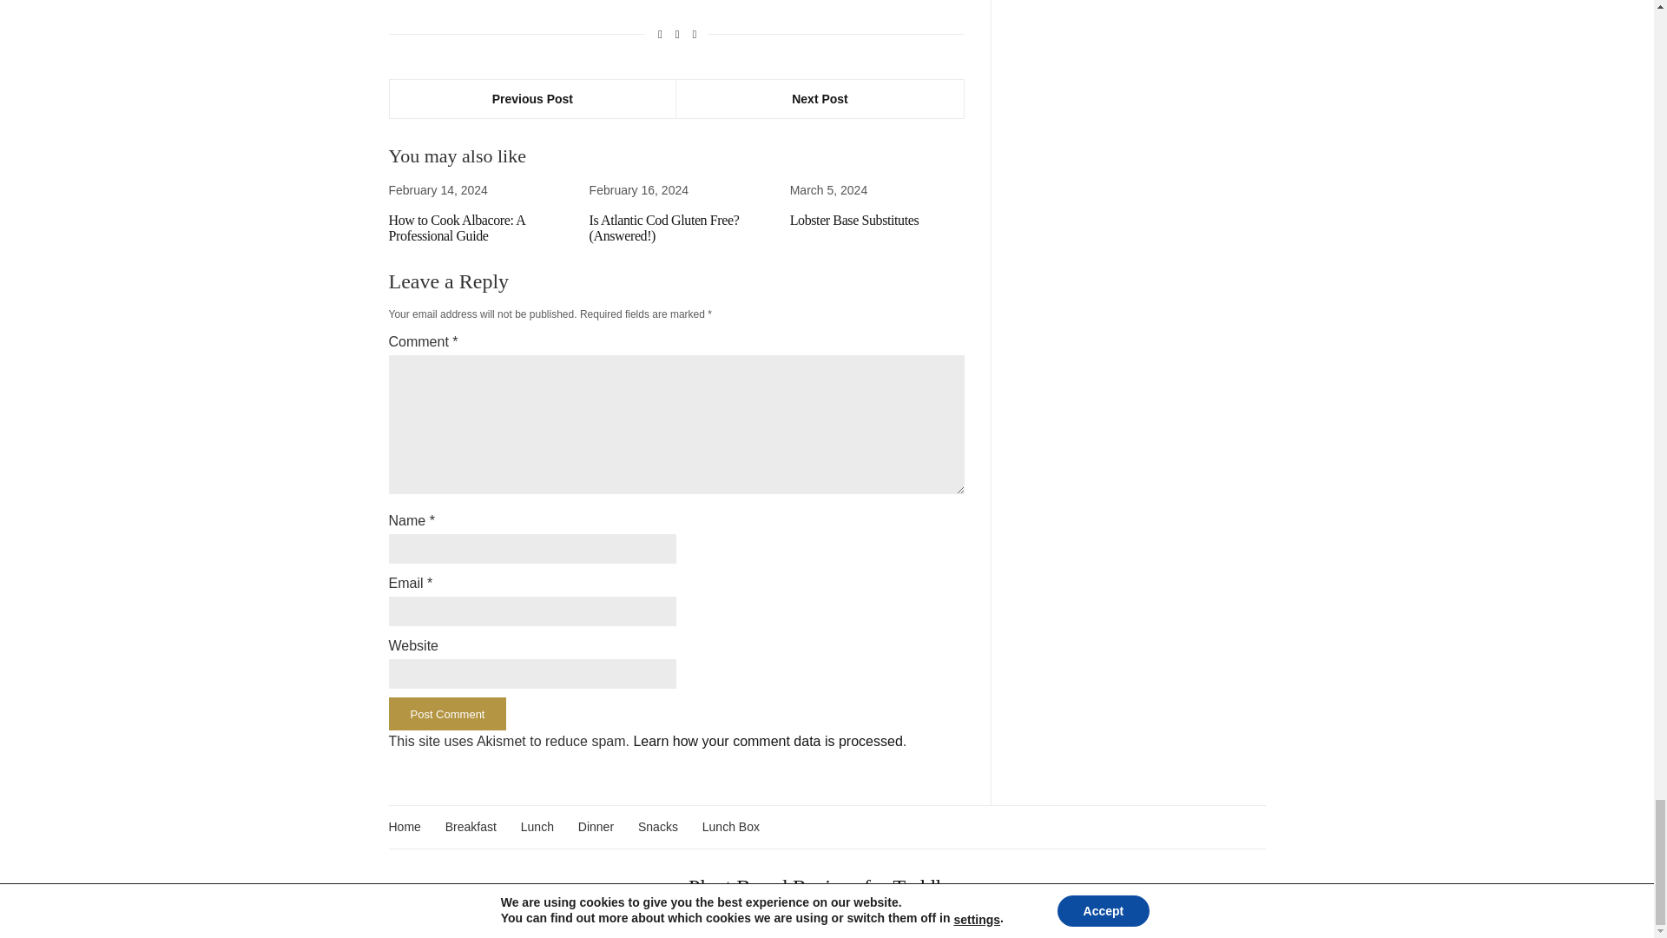 Image resolution: width=1667 pixels, height=938 pixels. What do you see at coordinates (854, 221) in the screenshot?
I see `Lobster Base Substitutes` at bounding box center [854, 221].